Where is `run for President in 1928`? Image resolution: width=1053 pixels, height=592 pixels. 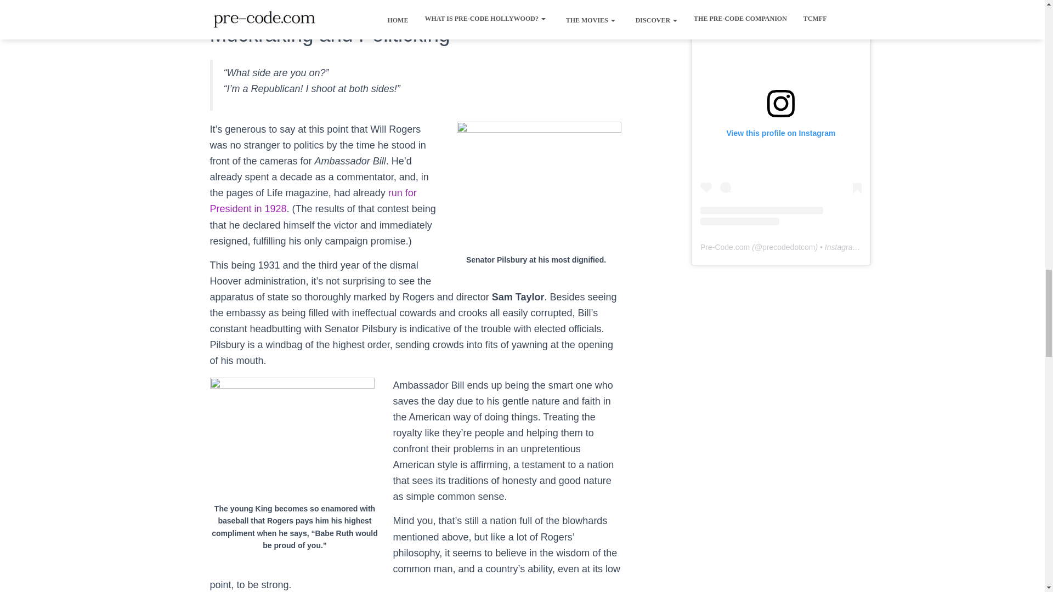 run for President in 1928 is located at coordinates (313, 201).